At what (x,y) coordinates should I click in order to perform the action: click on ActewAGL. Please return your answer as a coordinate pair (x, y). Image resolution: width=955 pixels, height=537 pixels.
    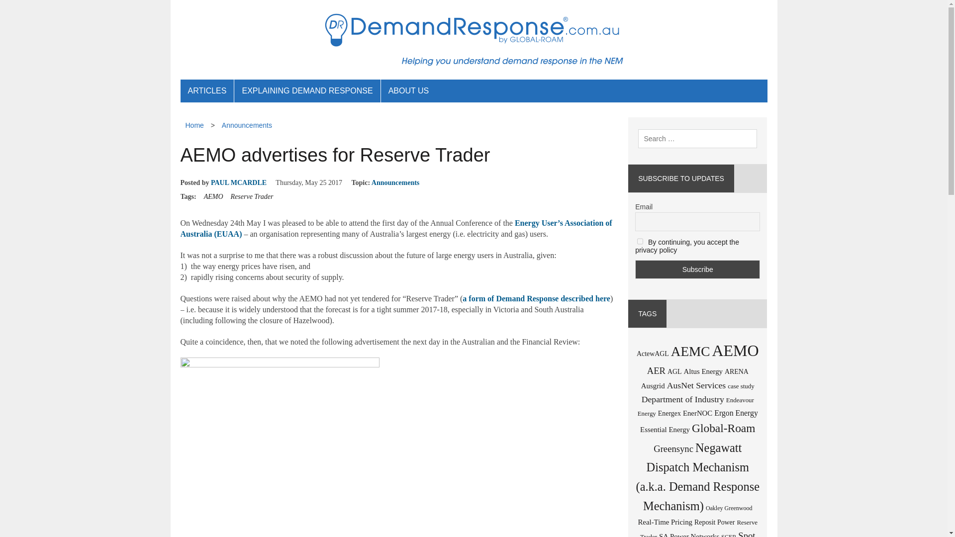
    Looking at the image, I should click on (653, 354).